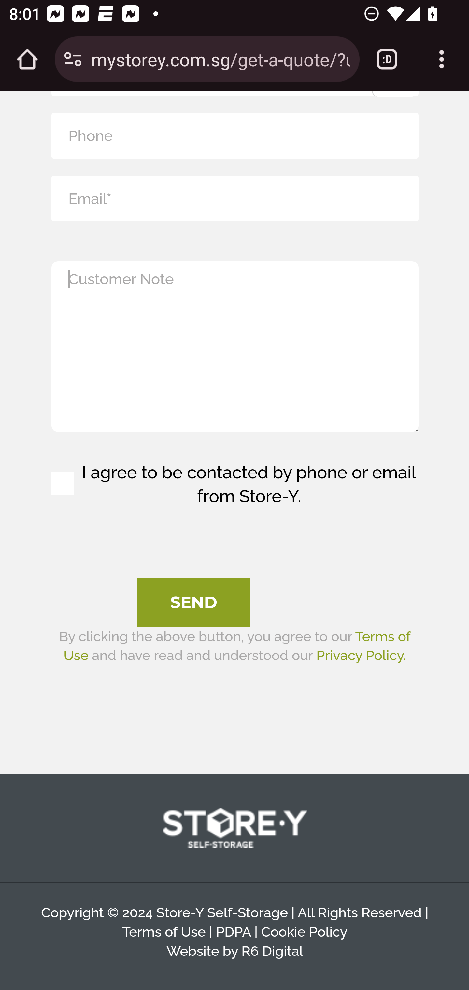 The height and width of the screenshot is (990, 469). Describe the element at coordinates (272, 951) in the screenshot. I see `R6 Digital` at that location.